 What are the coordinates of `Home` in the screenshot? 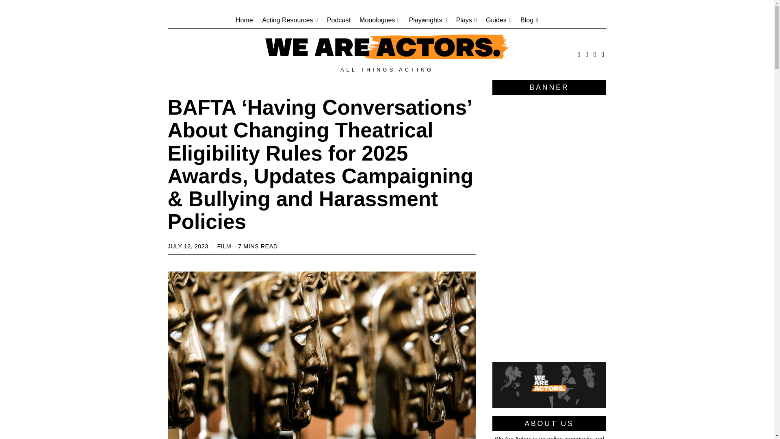 It's located at (244, 20).